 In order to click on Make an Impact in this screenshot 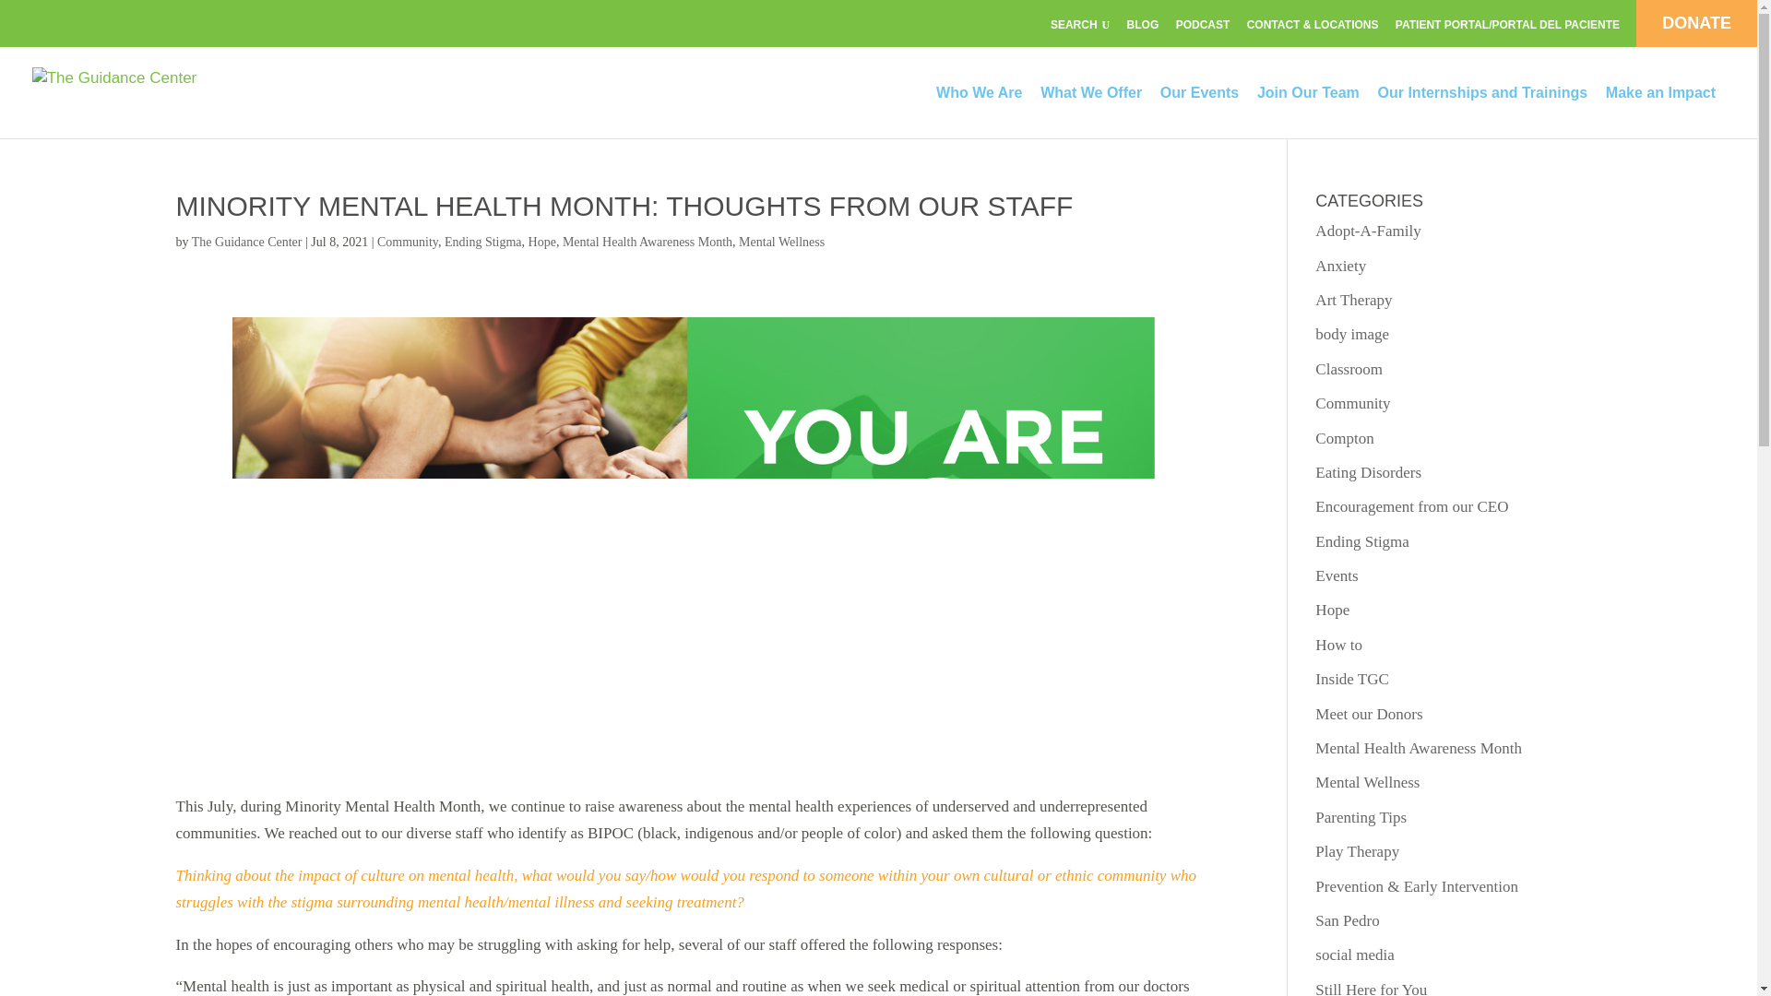, I will do `click(1668, 111)`.